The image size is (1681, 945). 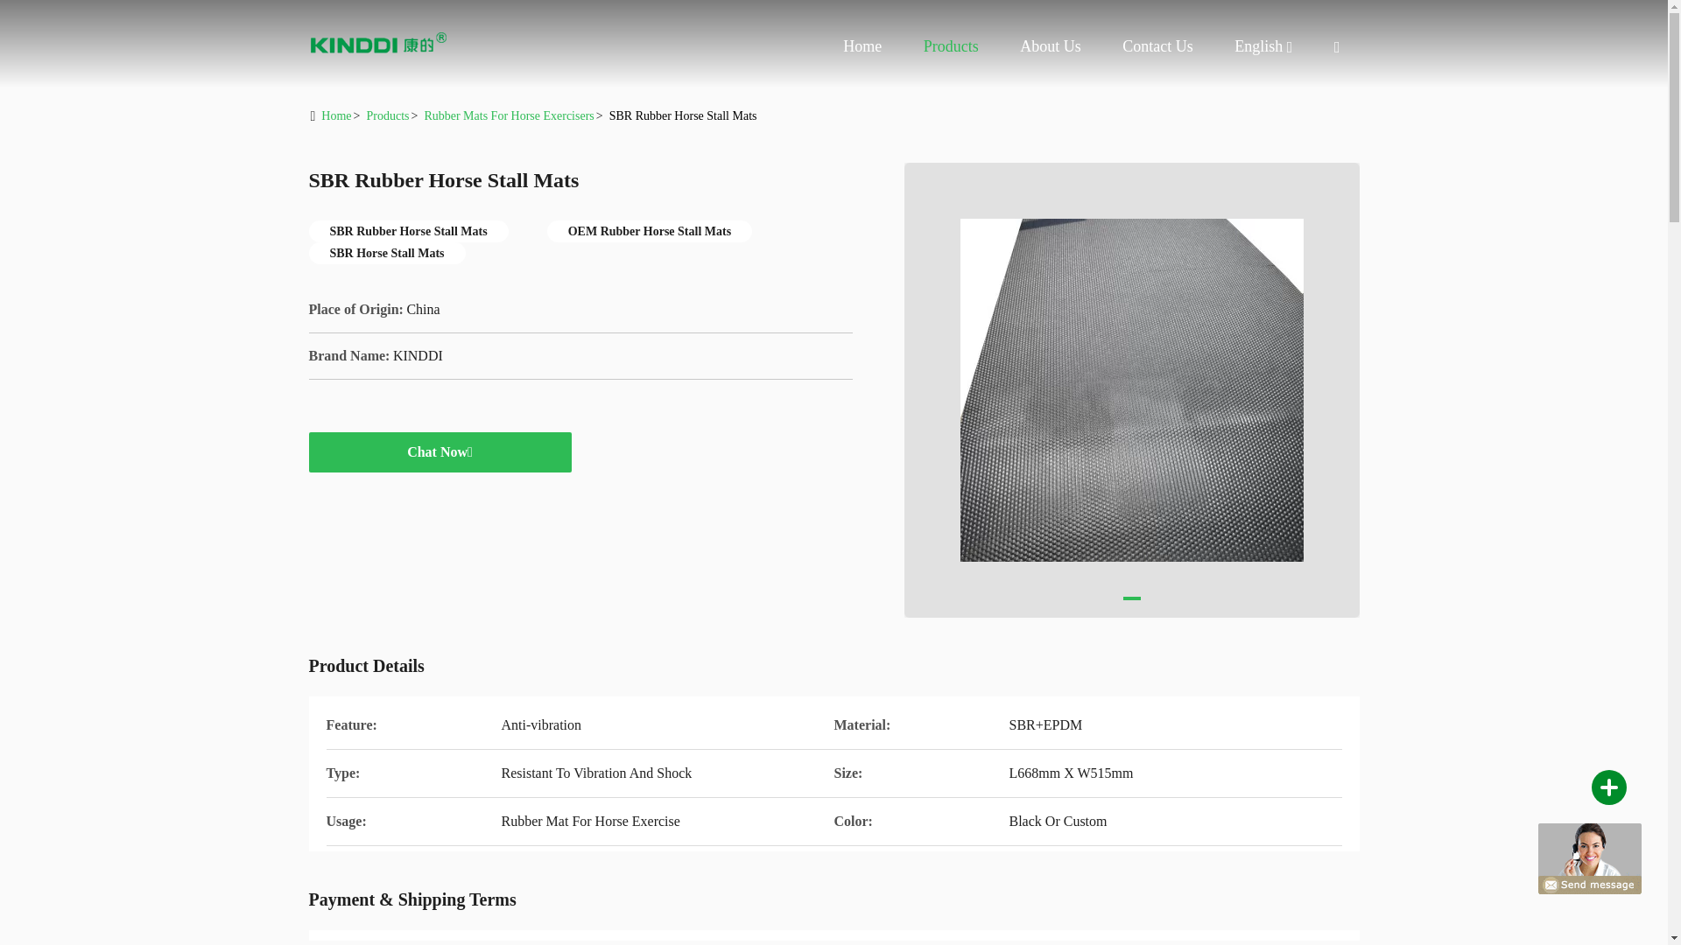 What do you see at coordinates (1051, 45) in the screenshot?
I see `About Us` at bounding box center [1051, 45].